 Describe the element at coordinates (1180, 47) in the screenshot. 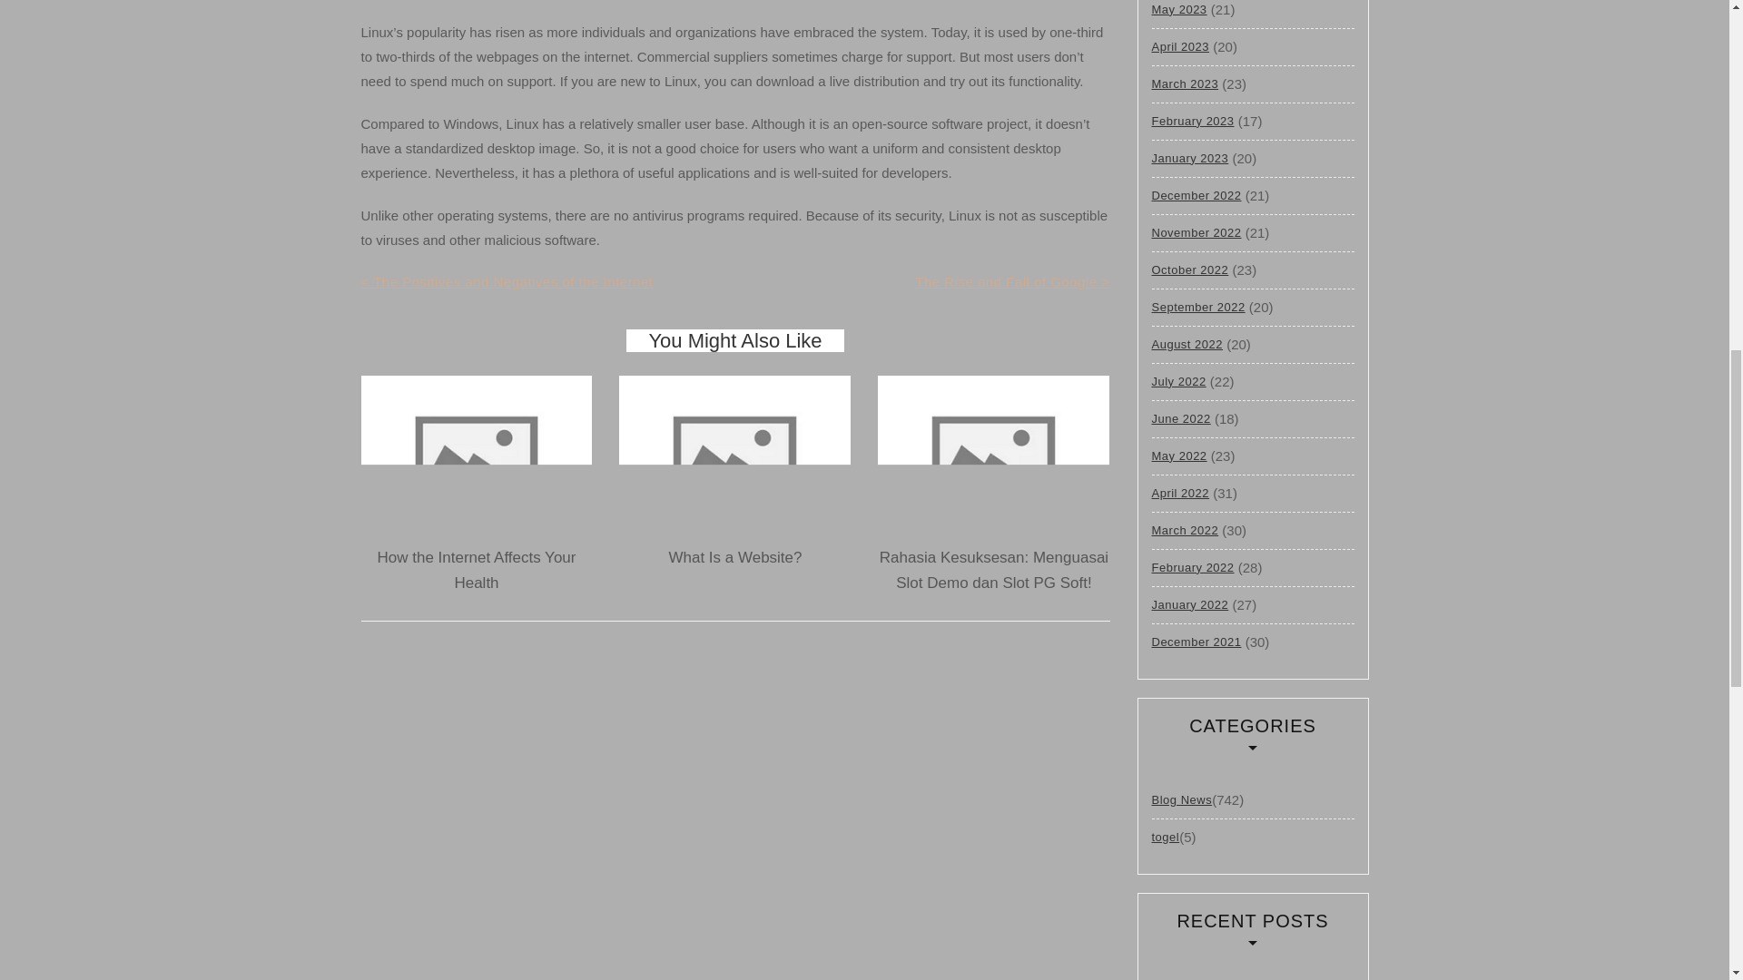

I see `April 2023` at that location.